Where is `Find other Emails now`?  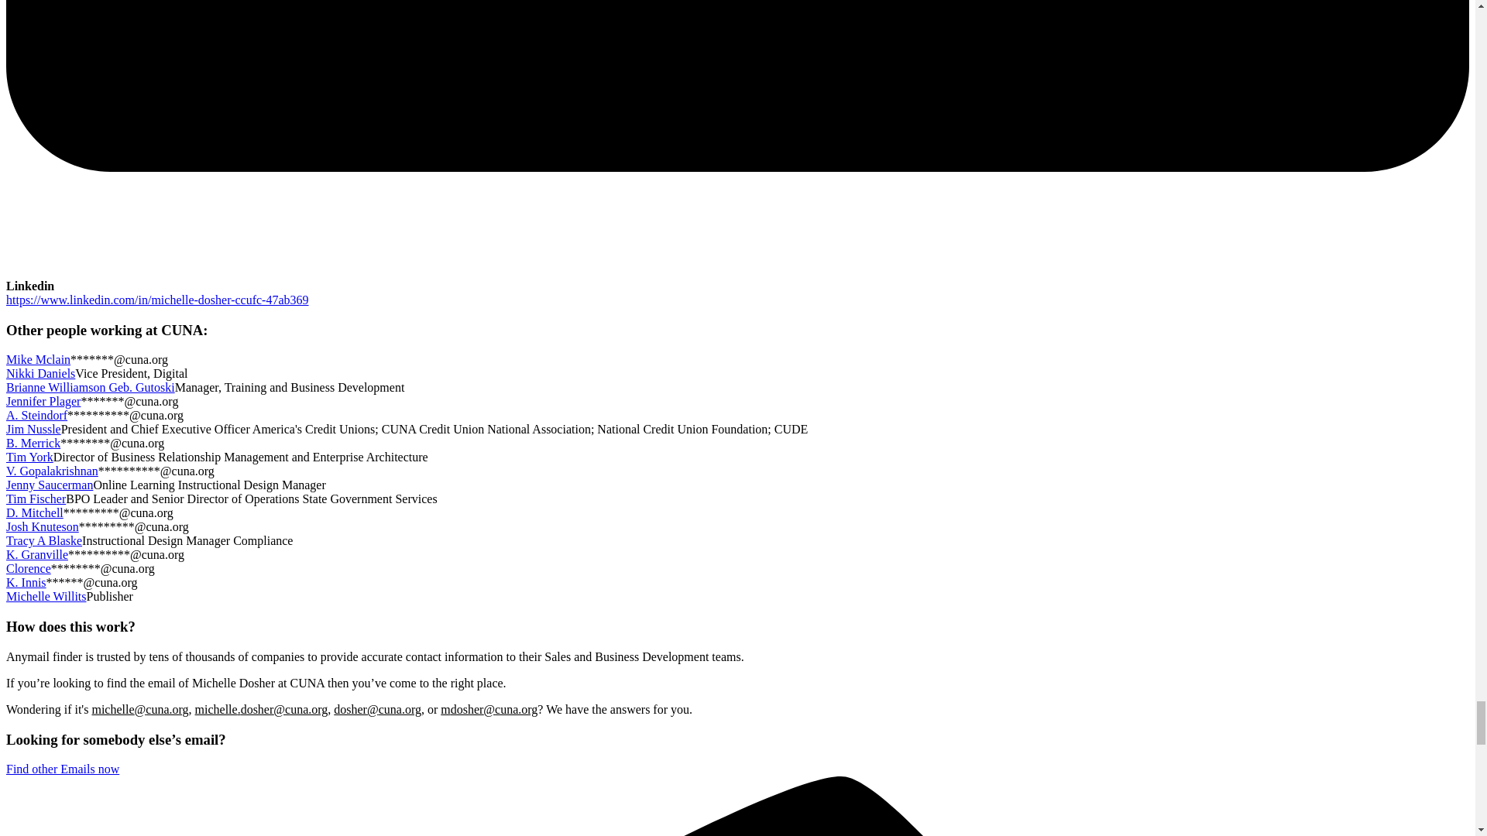
Find other Emails now is located at coordinates (62, 769).